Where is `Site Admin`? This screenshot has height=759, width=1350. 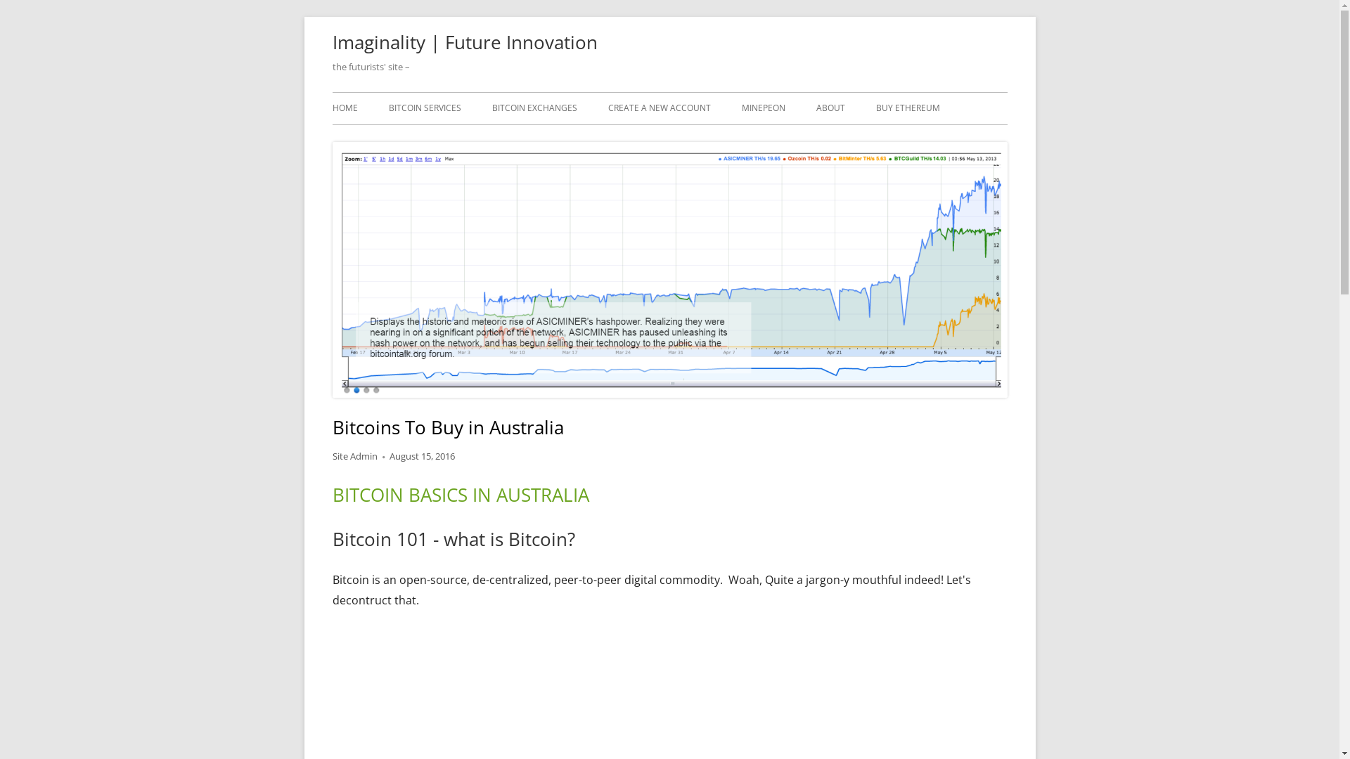
Site Admin is located at coordinates (354, 456).